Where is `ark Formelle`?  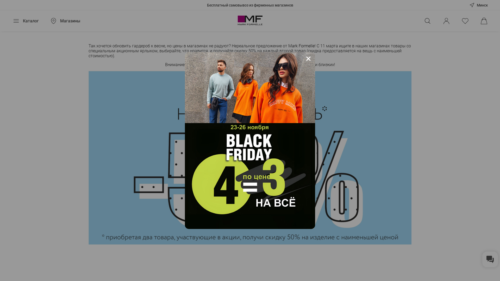
ark Formelle is located at coordinates (302, 46).